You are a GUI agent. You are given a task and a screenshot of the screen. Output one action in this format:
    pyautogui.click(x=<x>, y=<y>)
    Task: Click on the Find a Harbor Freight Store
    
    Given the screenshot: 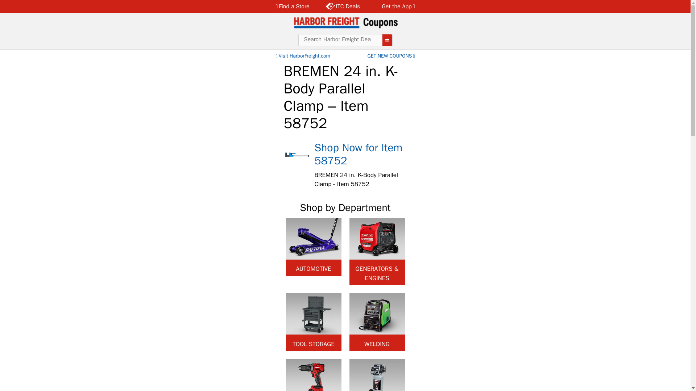 What is the action you would take?
    pyautogui.click(x=294, y=7)
    